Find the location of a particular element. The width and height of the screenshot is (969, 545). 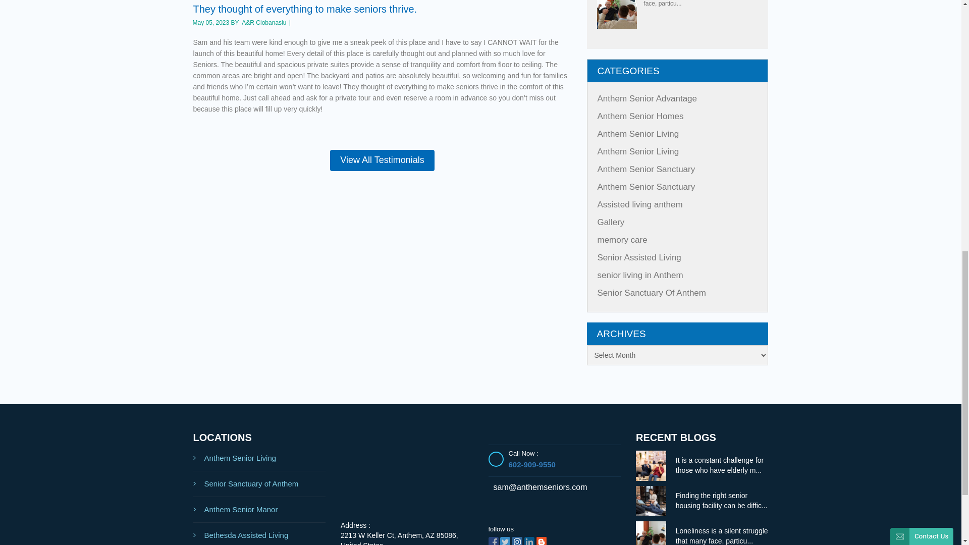

Anthem Senior Living is located at coordinates (638, 134).